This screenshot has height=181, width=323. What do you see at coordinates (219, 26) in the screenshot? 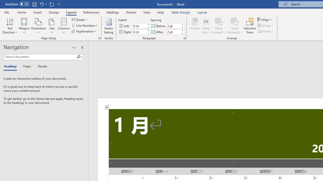
I see `Bring Forward` at bounding box center [219, 26].